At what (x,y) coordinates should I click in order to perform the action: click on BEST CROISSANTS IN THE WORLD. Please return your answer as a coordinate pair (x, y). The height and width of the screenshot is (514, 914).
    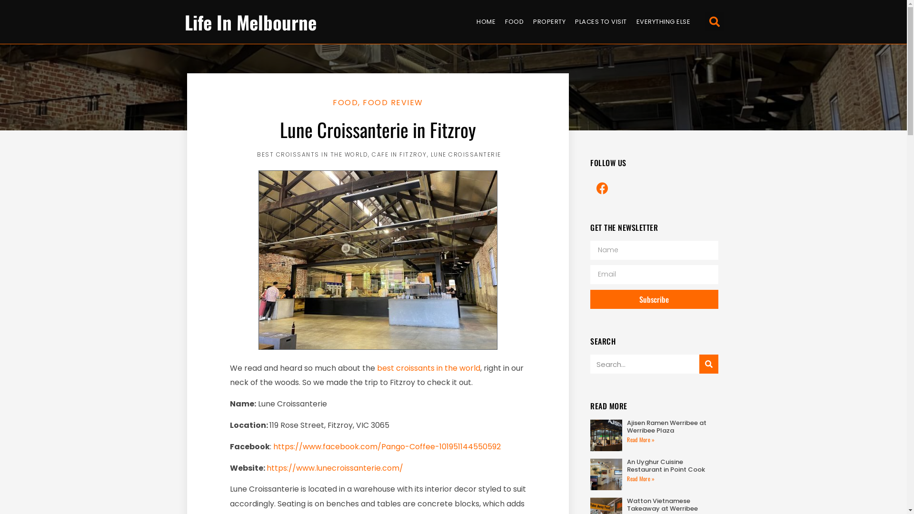
    Looking at the image, I should click on (312, 154).